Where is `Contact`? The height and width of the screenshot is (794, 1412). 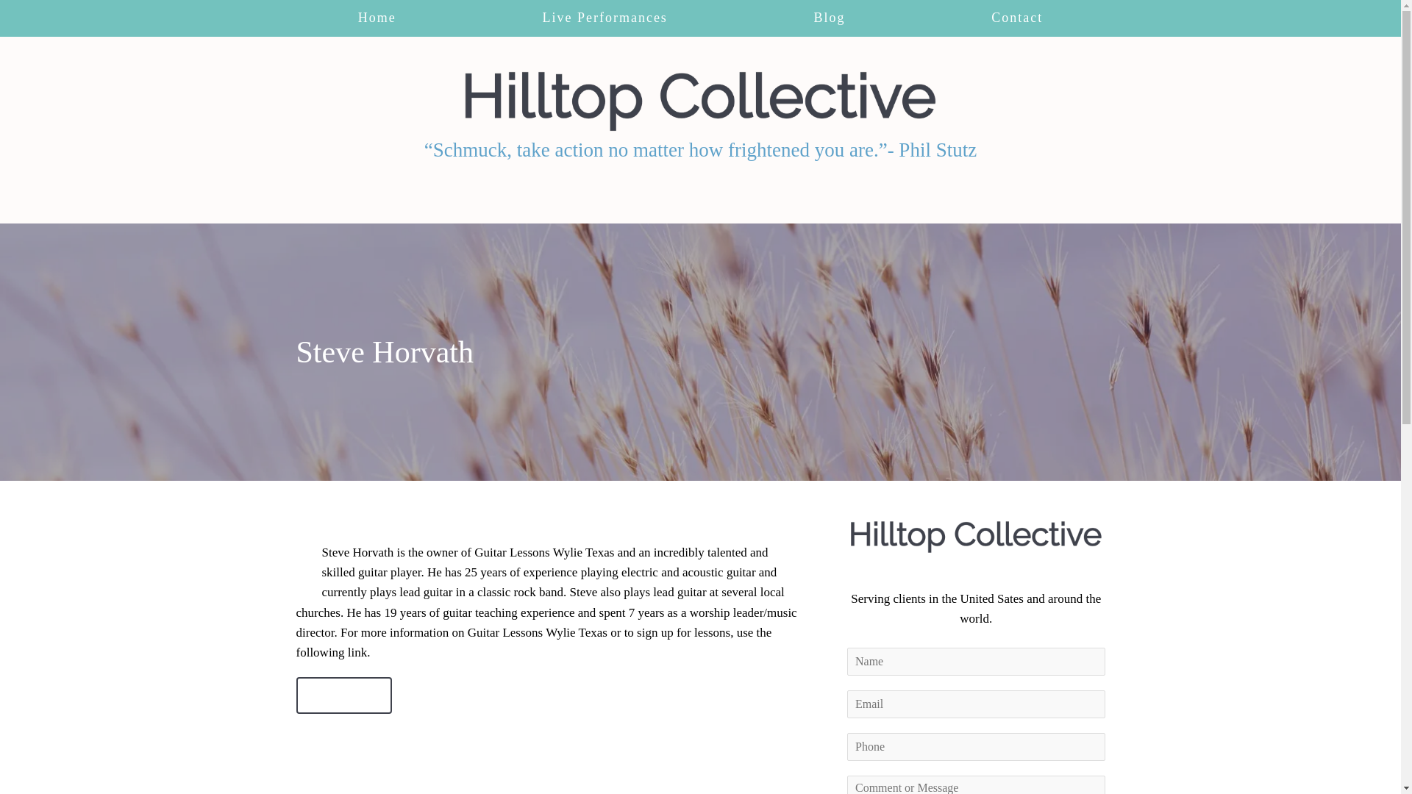 Contact is located at coordinates (343, 695).